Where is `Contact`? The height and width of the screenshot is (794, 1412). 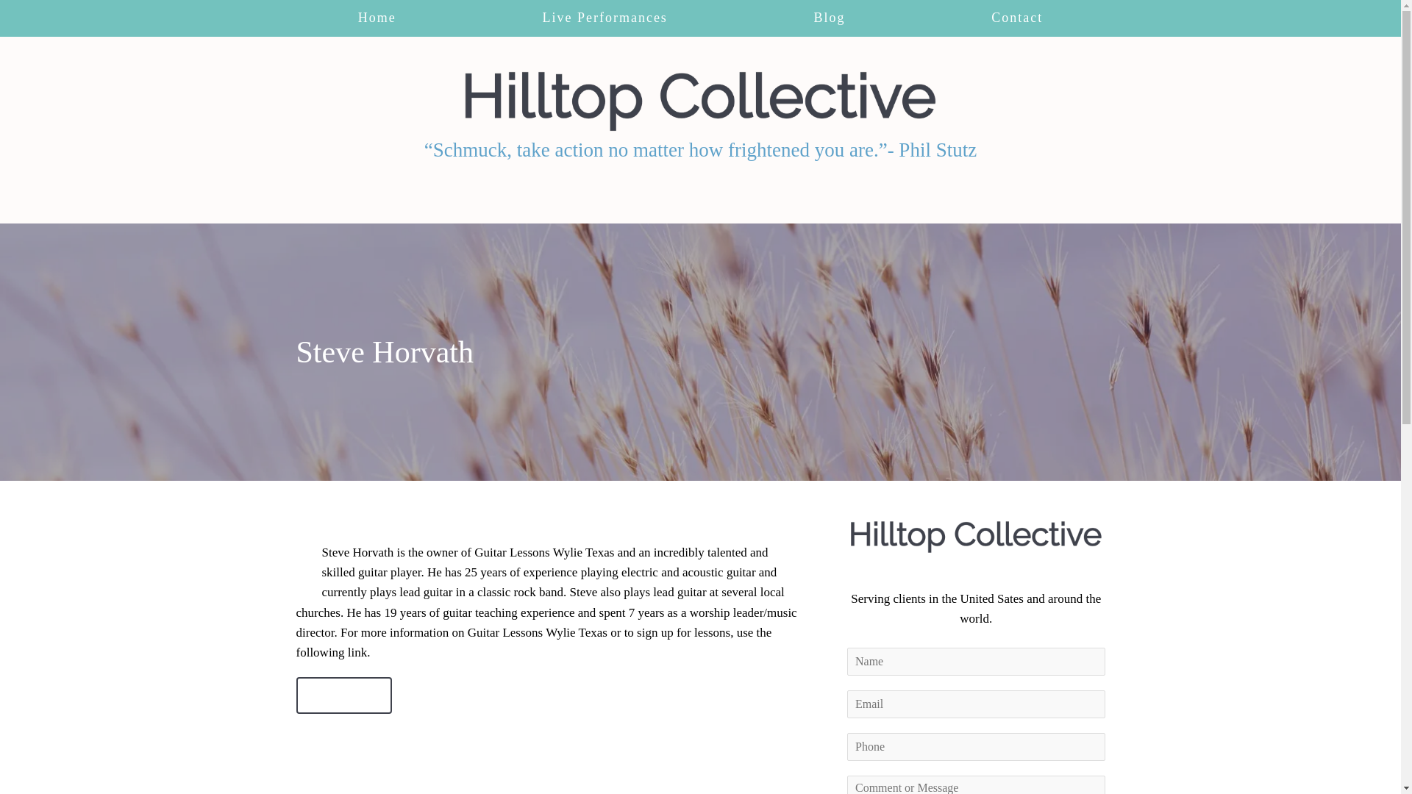 Contact is located at coordinates (343, 695).